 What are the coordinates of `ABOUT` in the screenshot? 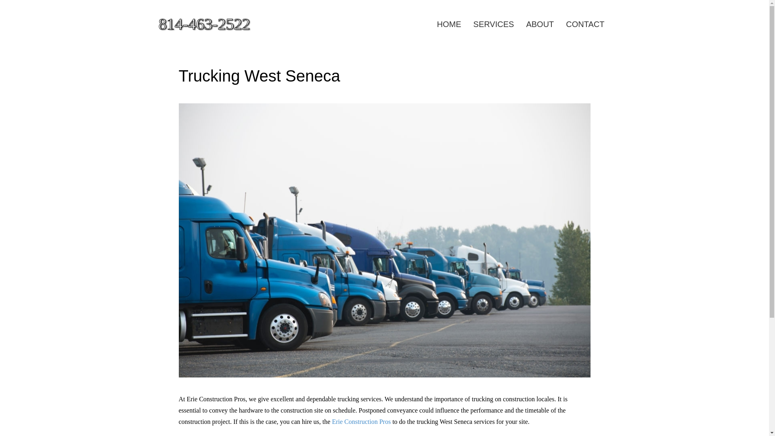 It's located at (540, 24).